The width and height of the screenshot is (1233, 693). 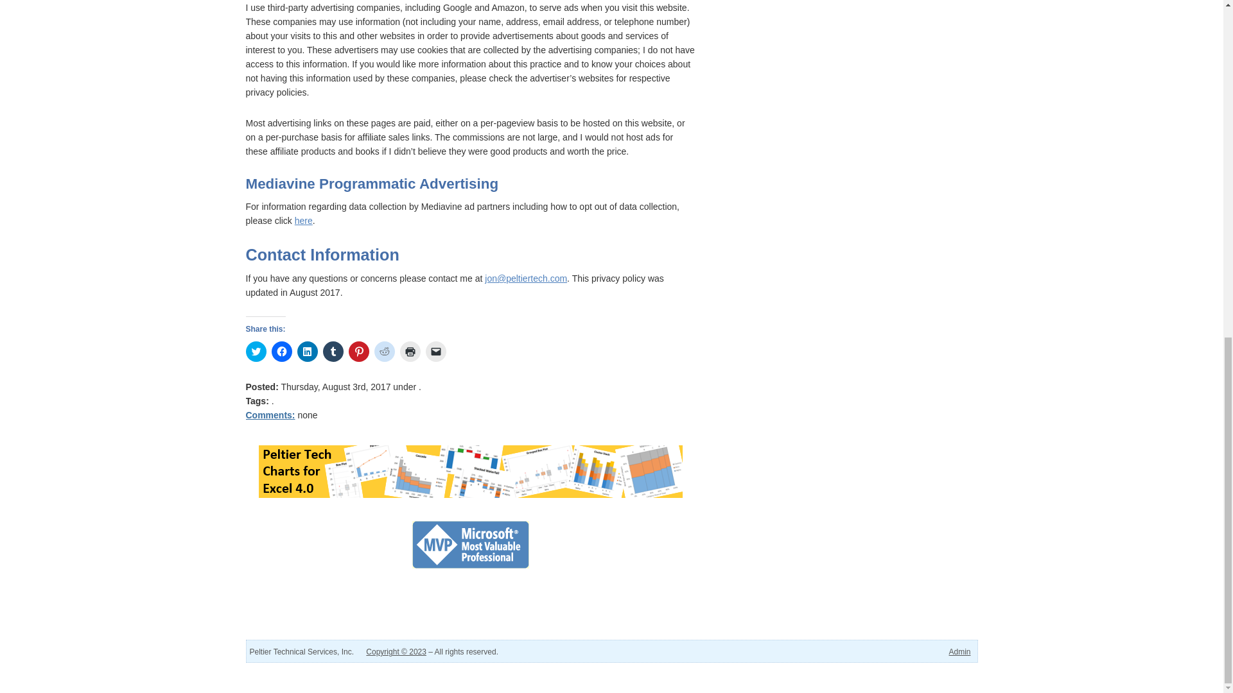 I want to click on Microsoft Excel MVP since 2001, so click(x=470, y=544).